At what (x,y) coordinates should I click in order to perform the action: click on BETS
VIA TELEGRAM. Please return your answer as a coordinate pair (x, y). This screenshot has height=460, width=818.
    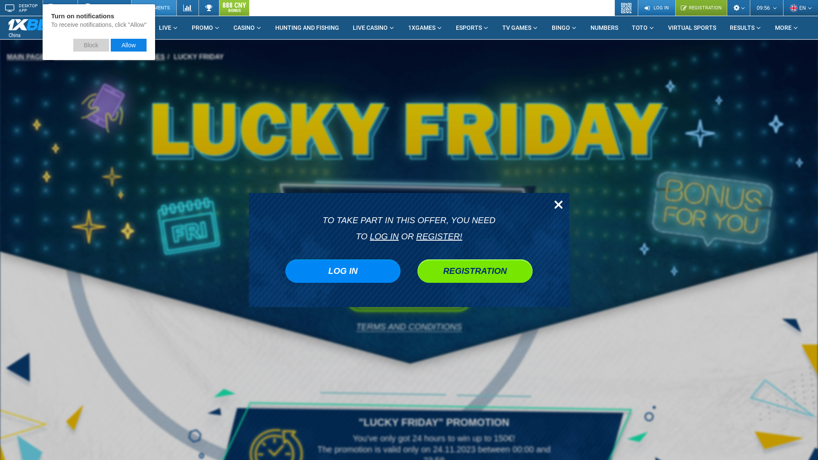
    Looking at the image, I should click on (104, 8).